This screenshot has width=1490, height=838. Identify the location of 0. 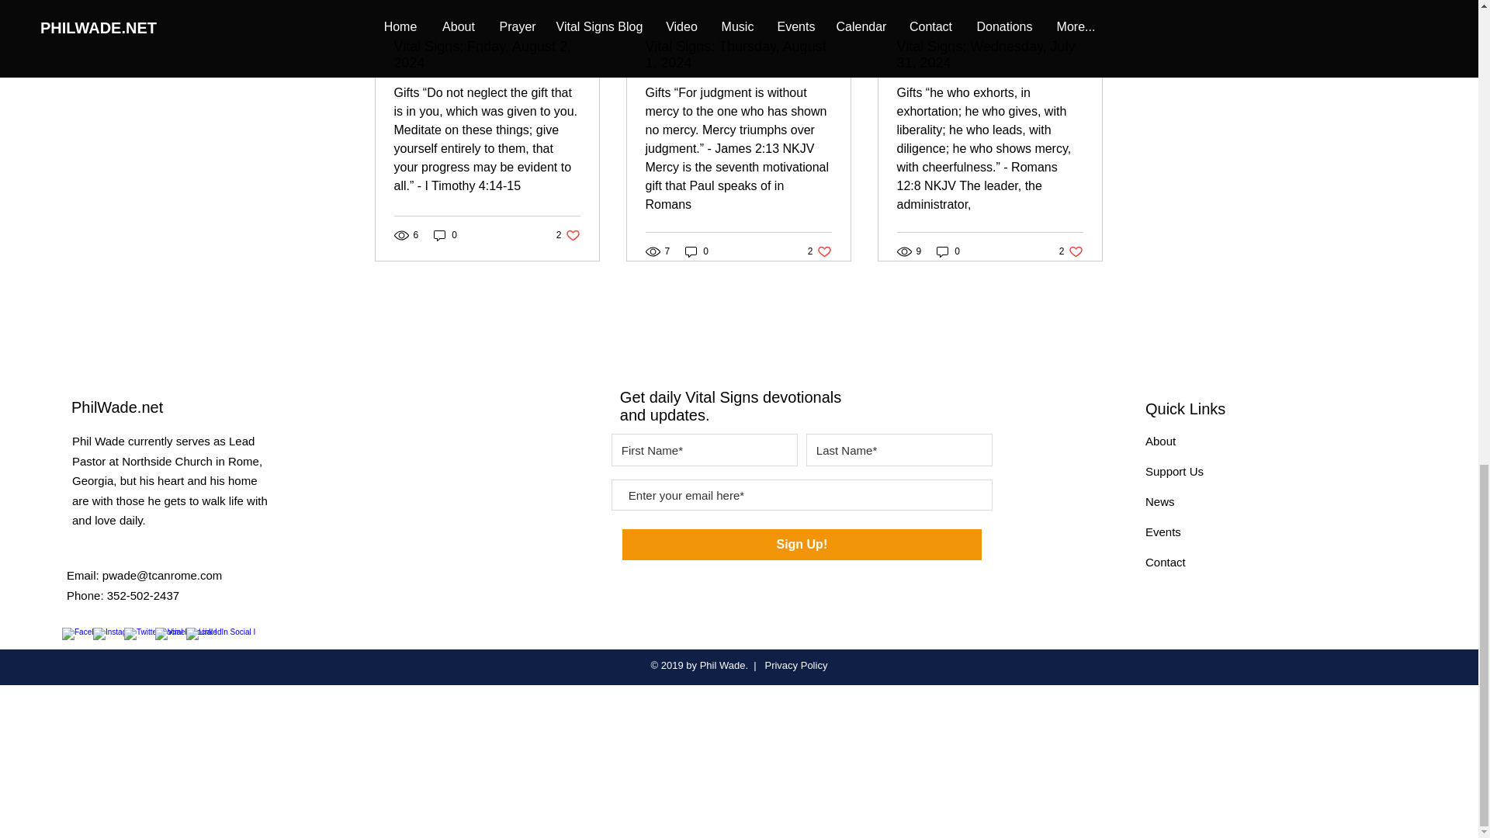
(445, 234).